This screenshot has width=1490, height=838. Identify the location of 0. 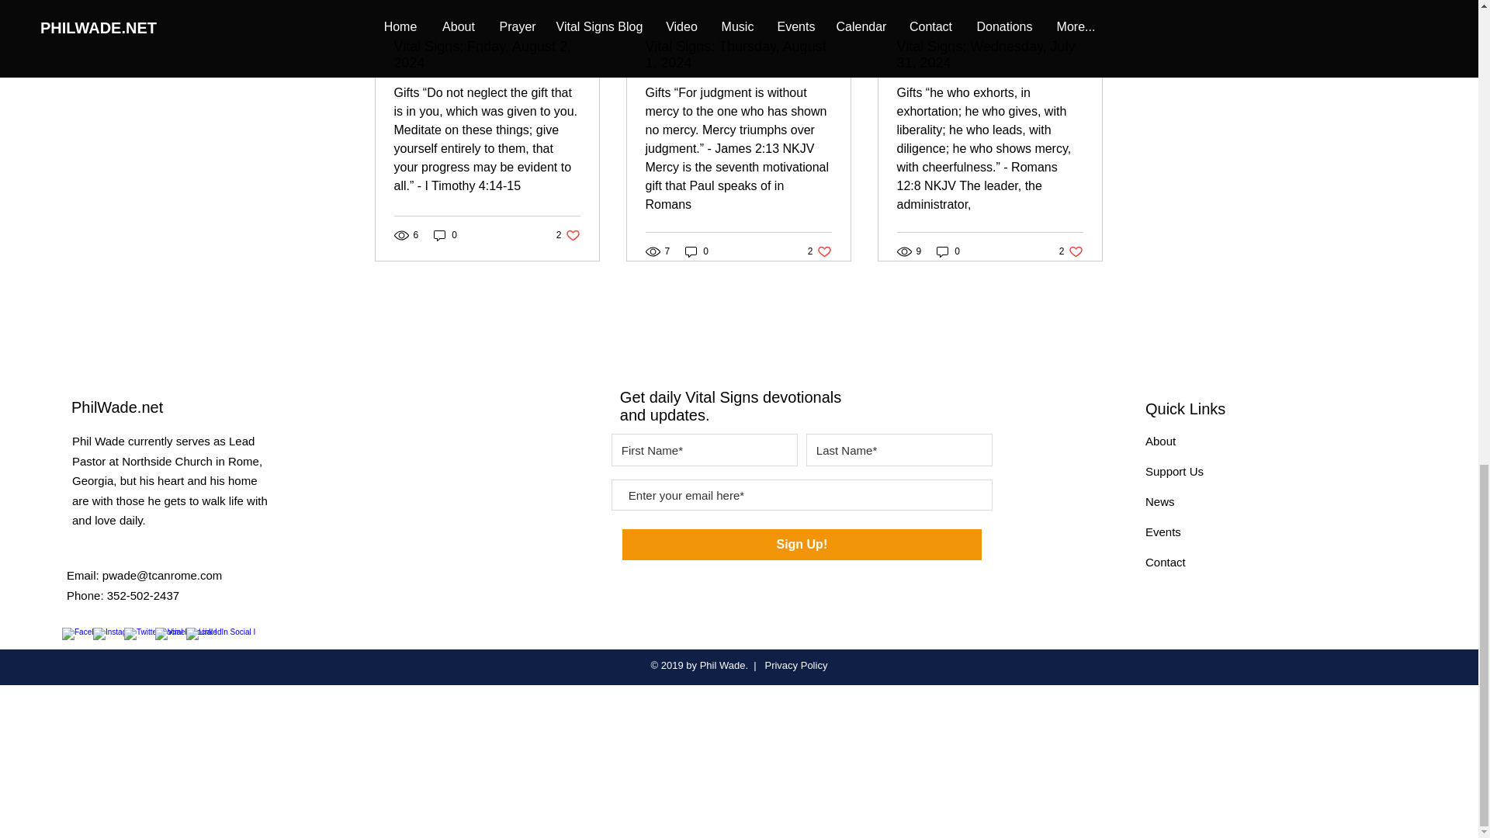
(445, 234).